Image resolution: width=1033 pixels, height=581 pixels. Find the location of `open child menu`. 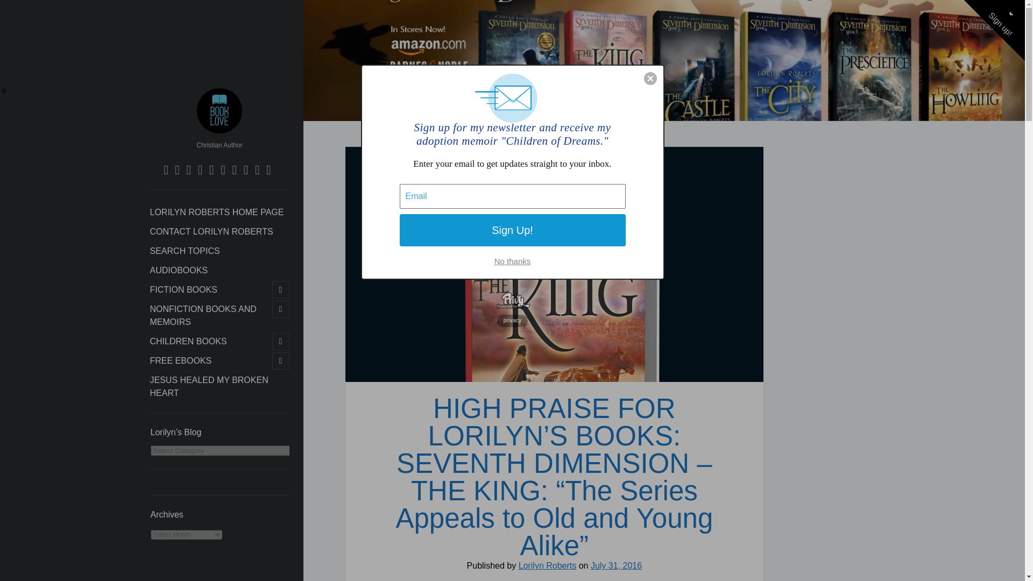

open child menu is located at coordinates (281, 309).